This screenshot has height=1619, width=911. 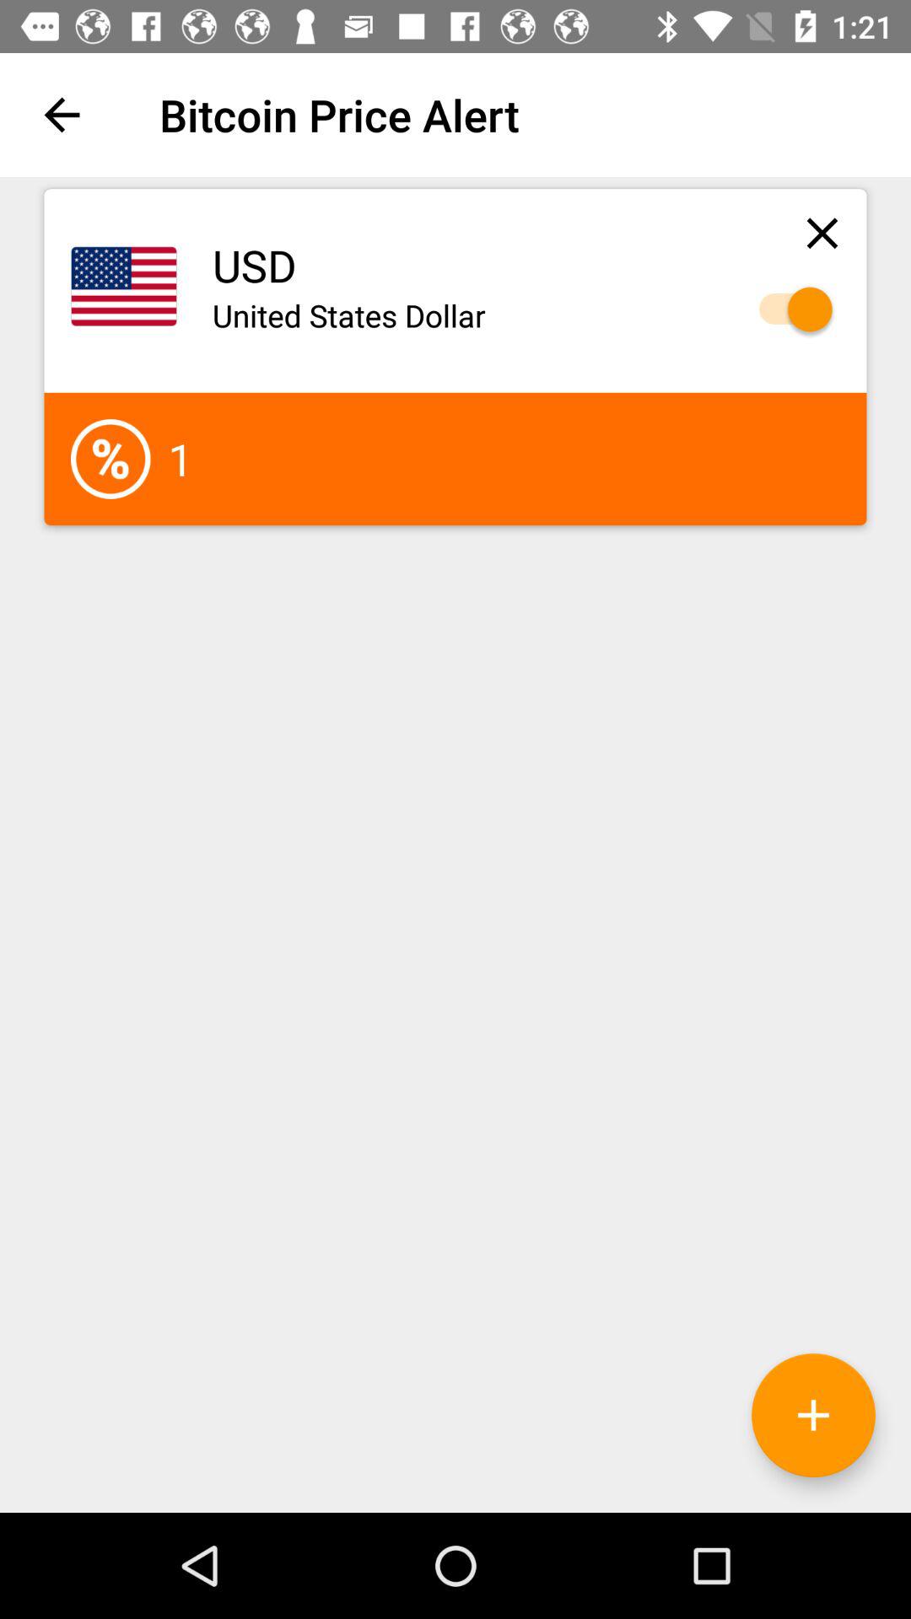 What do you see at coordinates (788, 309) in the screenshot?
I see `toggle usd` at bounding box center [788, 309].